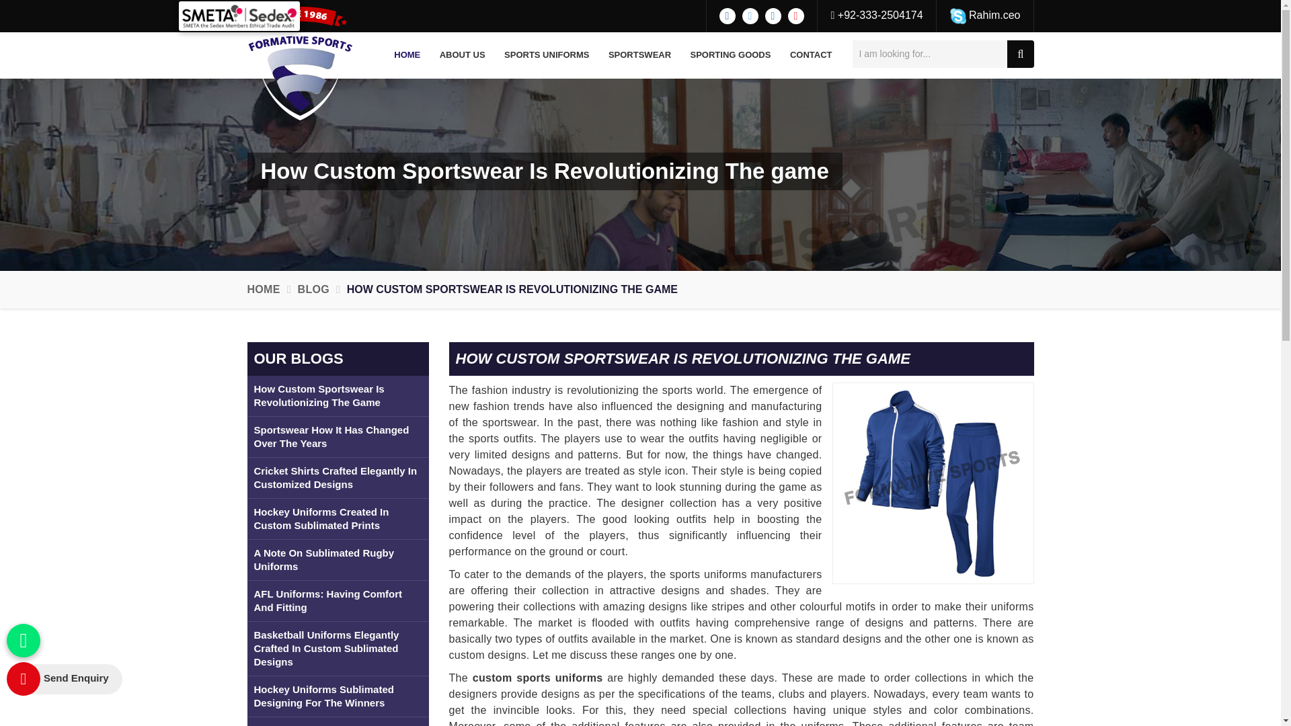  Describe the element at coordinates (407, 55) in the screenshot. I see `HOME` at that location.